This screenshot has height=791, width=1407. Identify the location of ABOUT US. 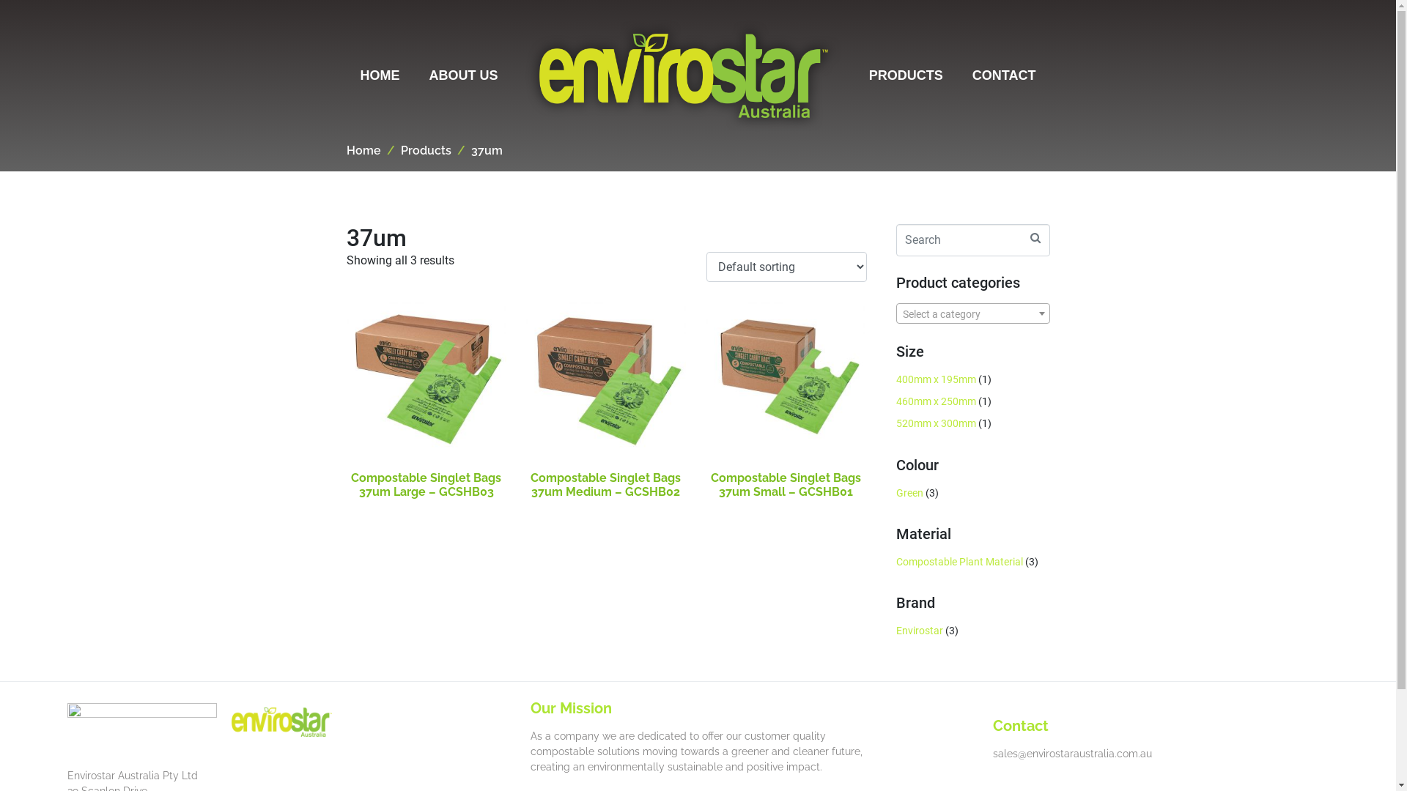
(464, 76).